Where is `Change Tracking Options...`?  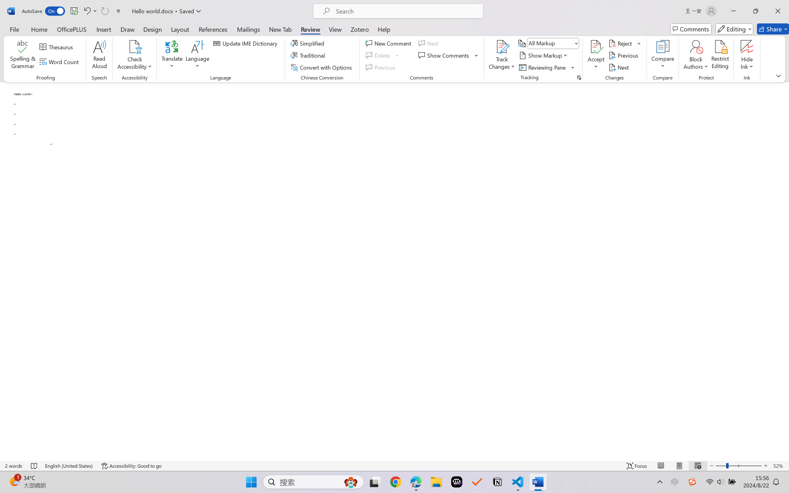 Change Tracking Options... is located at coordinates (579, 78).